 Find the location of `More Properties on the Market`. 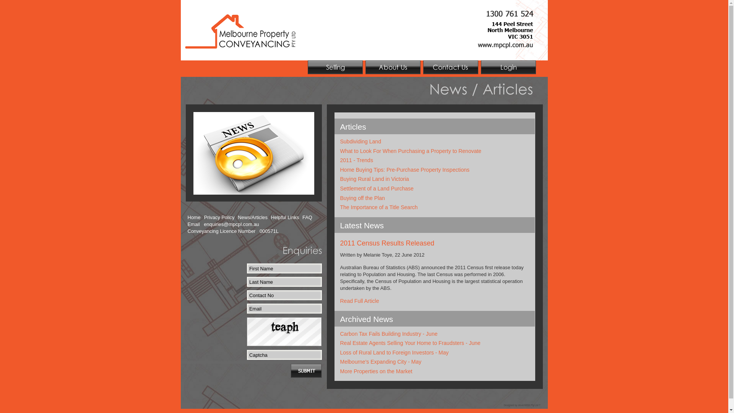

More Properties on the Market is located at coordinates (376, 371).